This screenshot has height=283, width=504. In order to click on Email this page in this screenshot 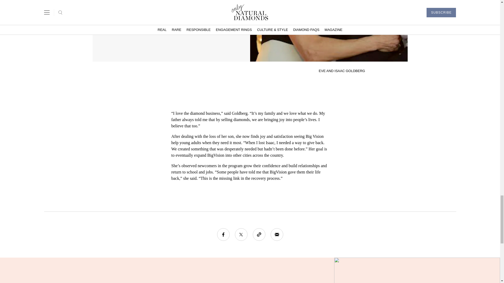, I will do `click(276, 234)`.